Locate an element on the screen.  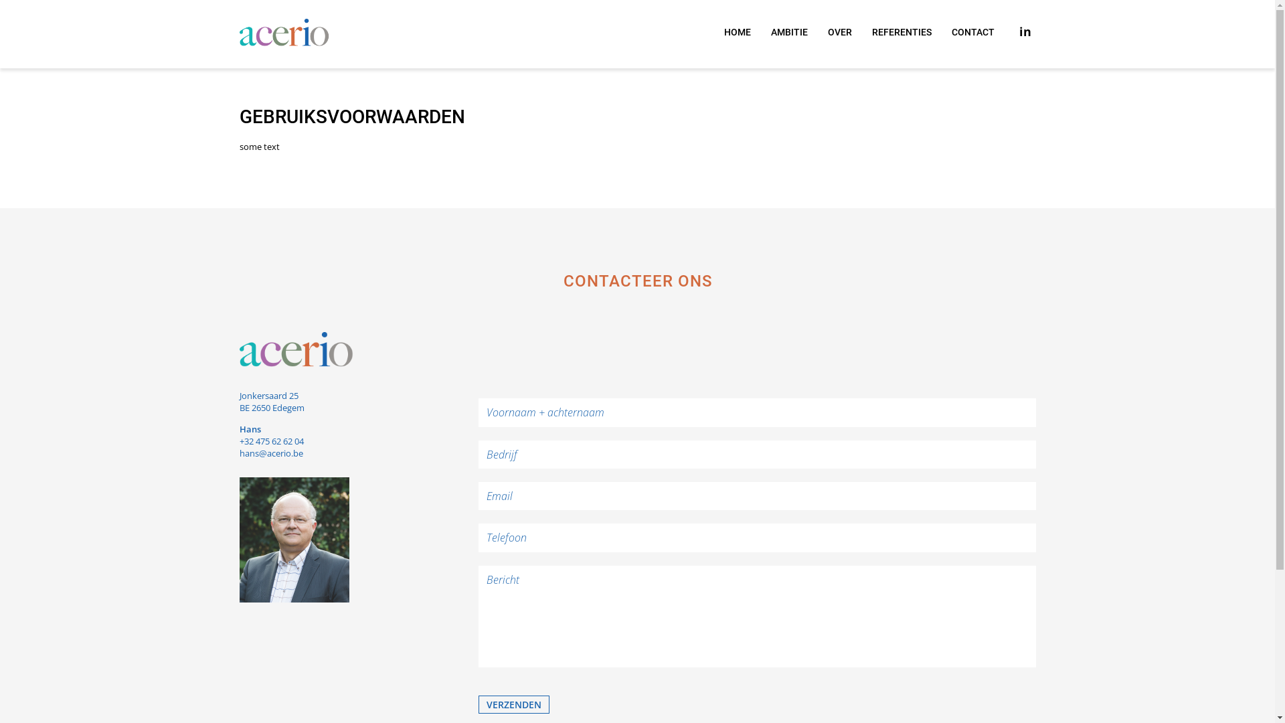
OVER is located at coordinates (839, 32).